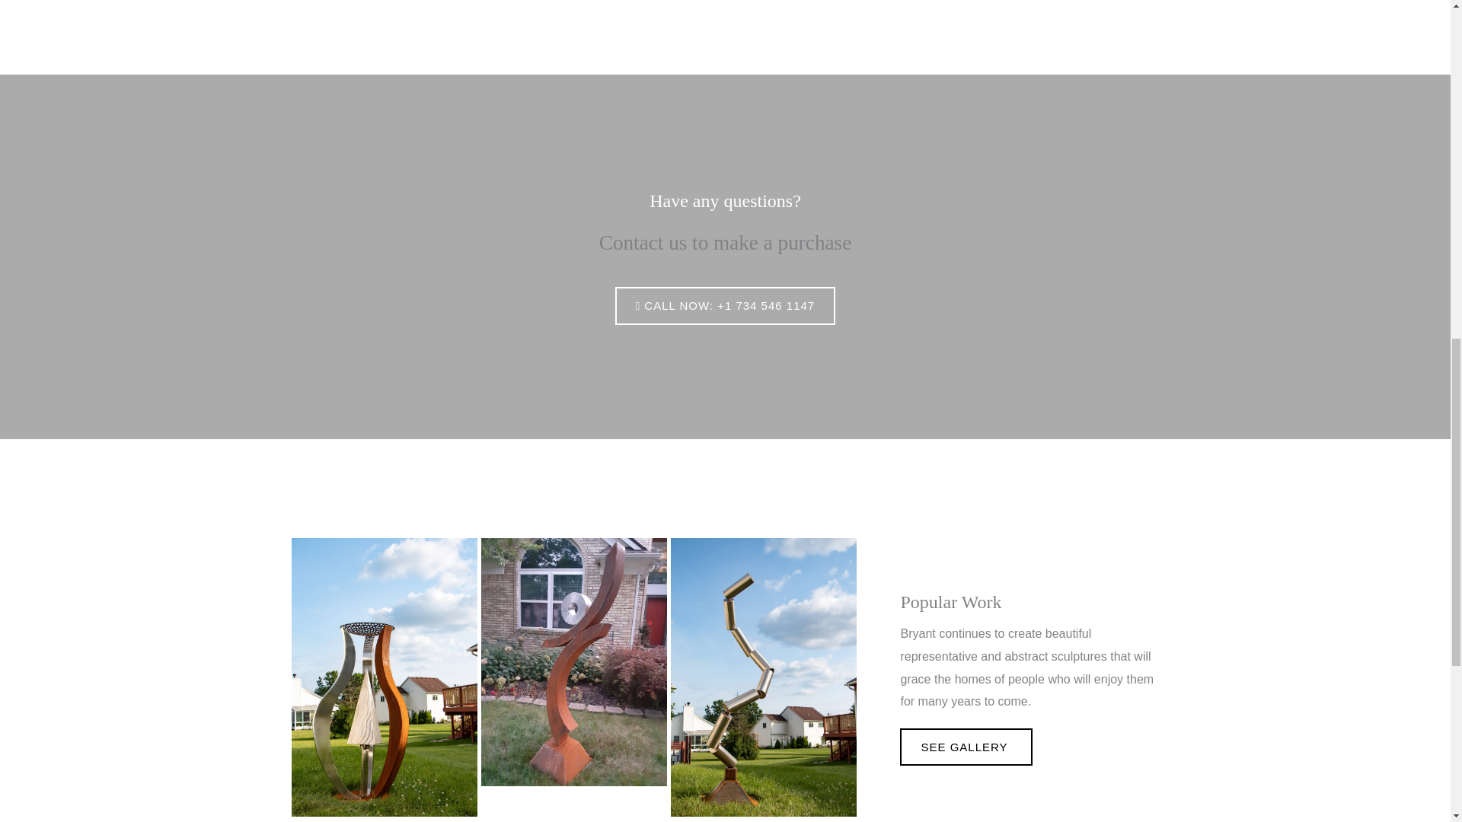 This screenshot has width=1462, height=822. What do you see at coordinates (966, 746) in the screenshot?
I see `SEE GALLERY` at bounding box center [966, 746].